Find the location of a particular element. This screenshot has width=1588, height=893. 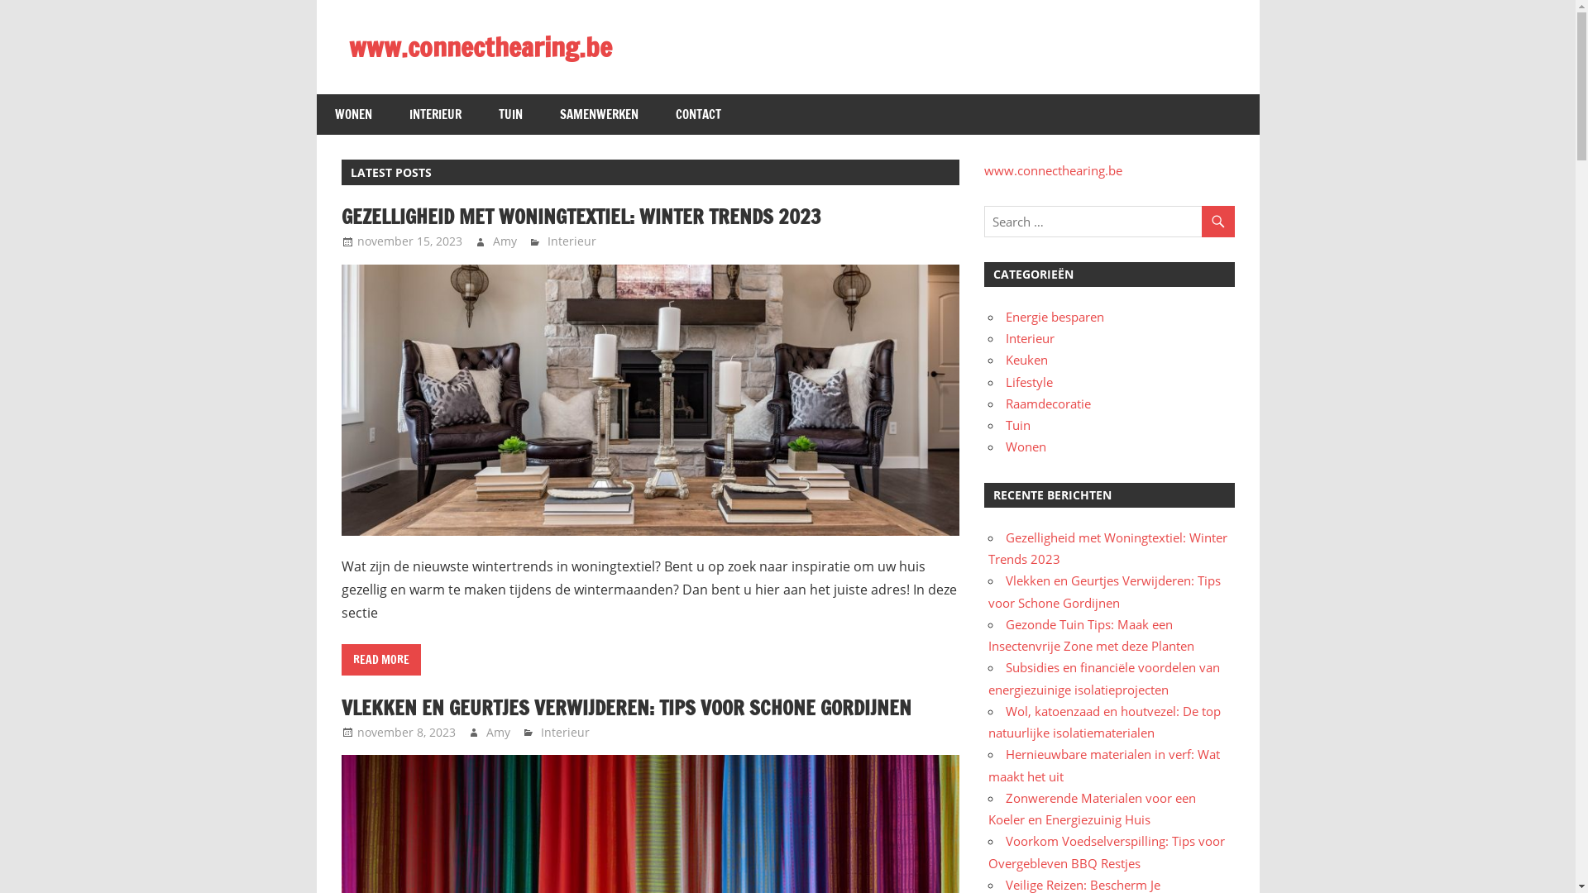

INTERIEUR is located at coordinates (435, 114).